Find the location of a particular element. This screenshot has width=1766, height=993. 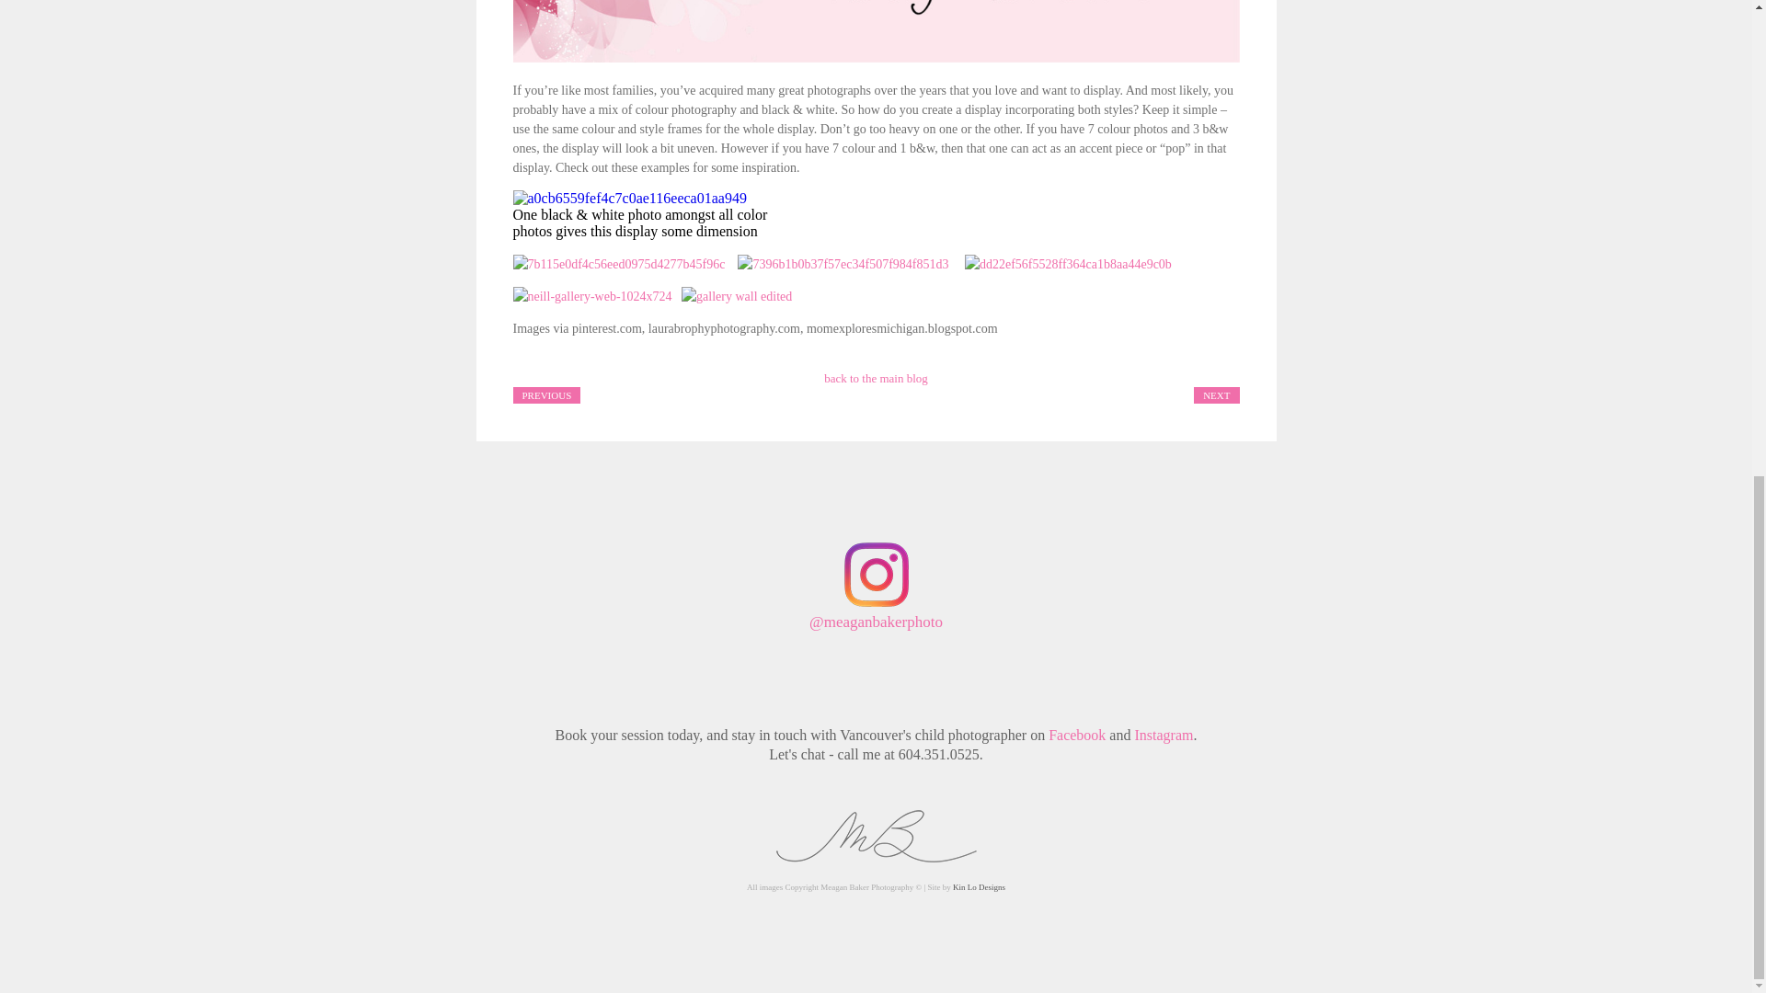

back to the main blog is located at coordinates (876, 378).